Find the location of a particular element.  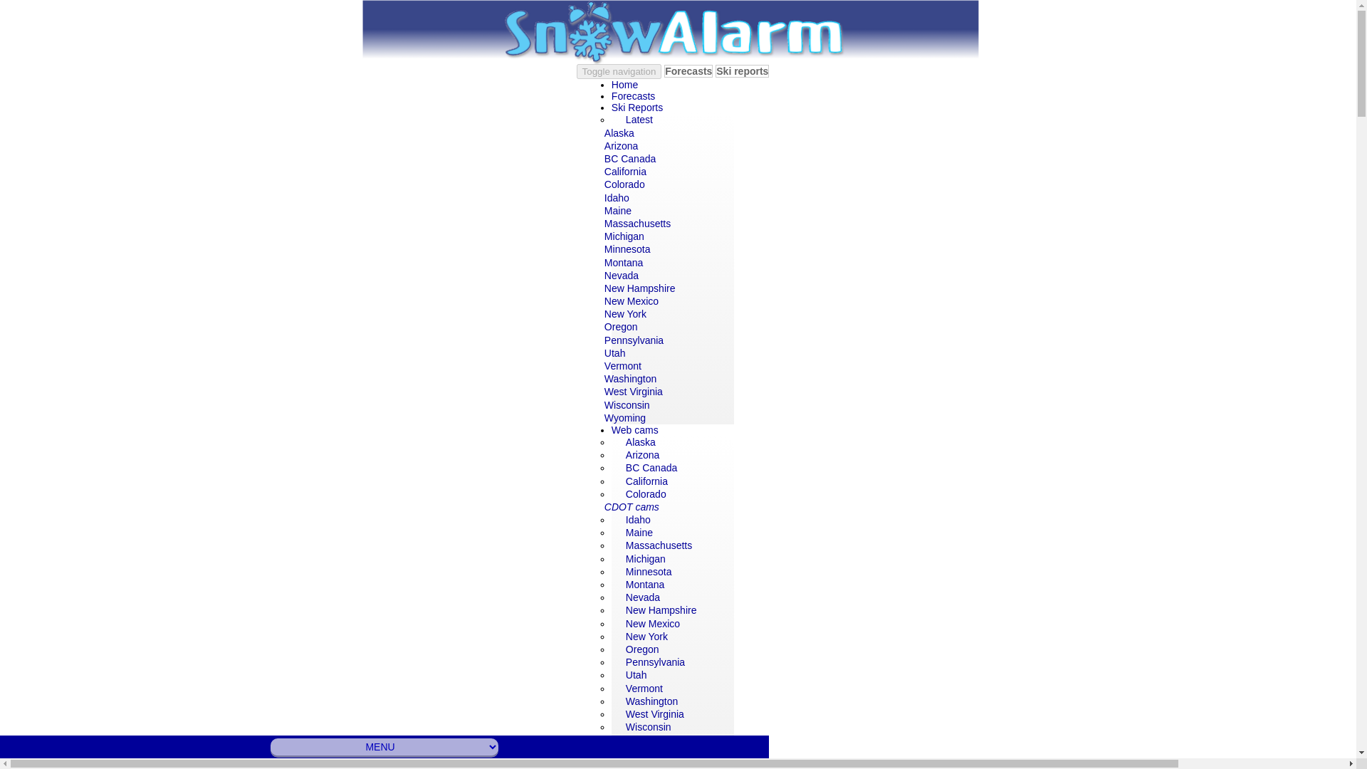

Toggle navigation is located at coordinates (619, 71).